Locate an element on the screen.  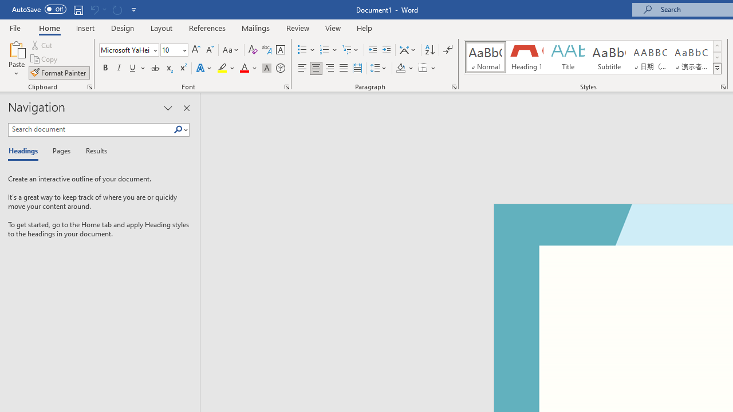
Paragraph... is located at coordinates (454, 87).